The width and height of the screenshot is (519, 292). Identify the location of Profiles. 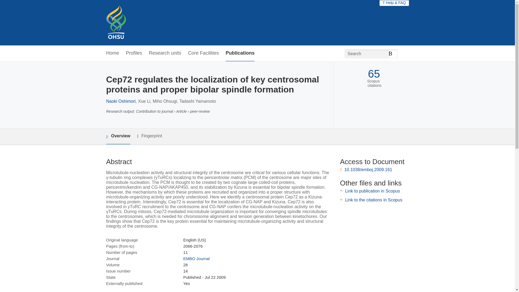
(134, 53).